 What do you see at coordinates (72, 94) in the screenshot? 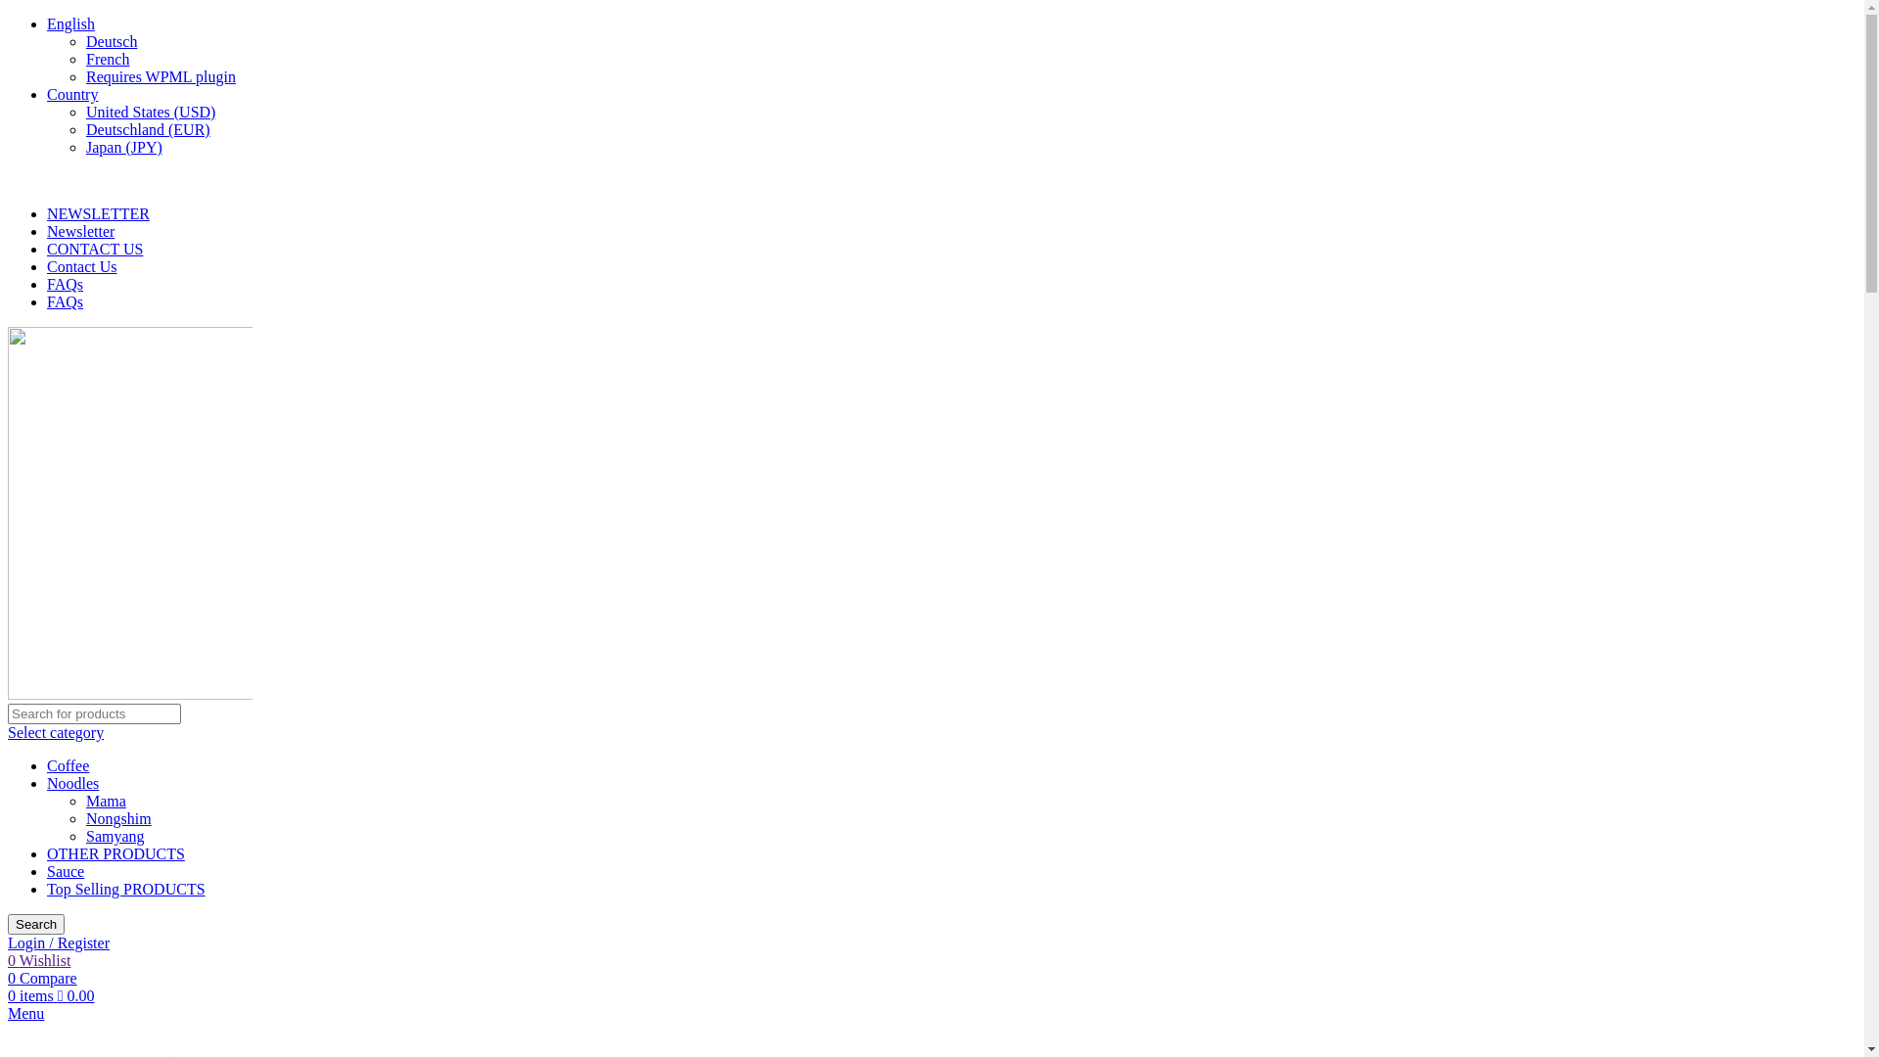
I see `Country` at bounding box center [72, 94].